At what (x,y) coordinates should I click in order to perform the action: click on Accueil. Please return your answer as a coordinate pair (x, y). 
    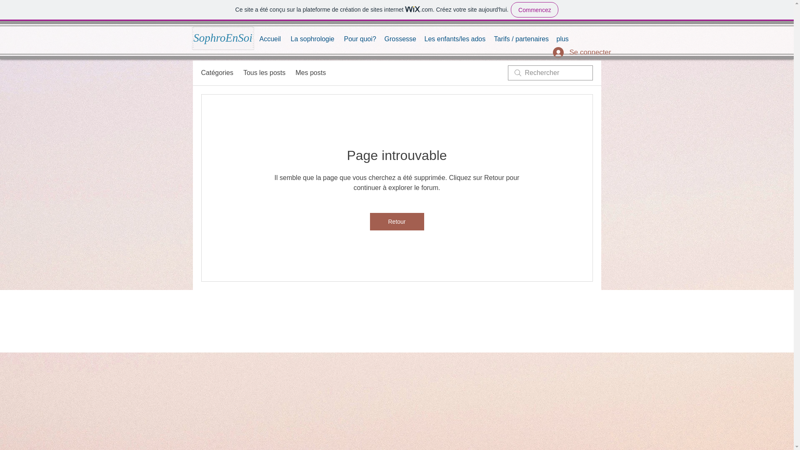
    Looking at the image, I should click on (271, 39).